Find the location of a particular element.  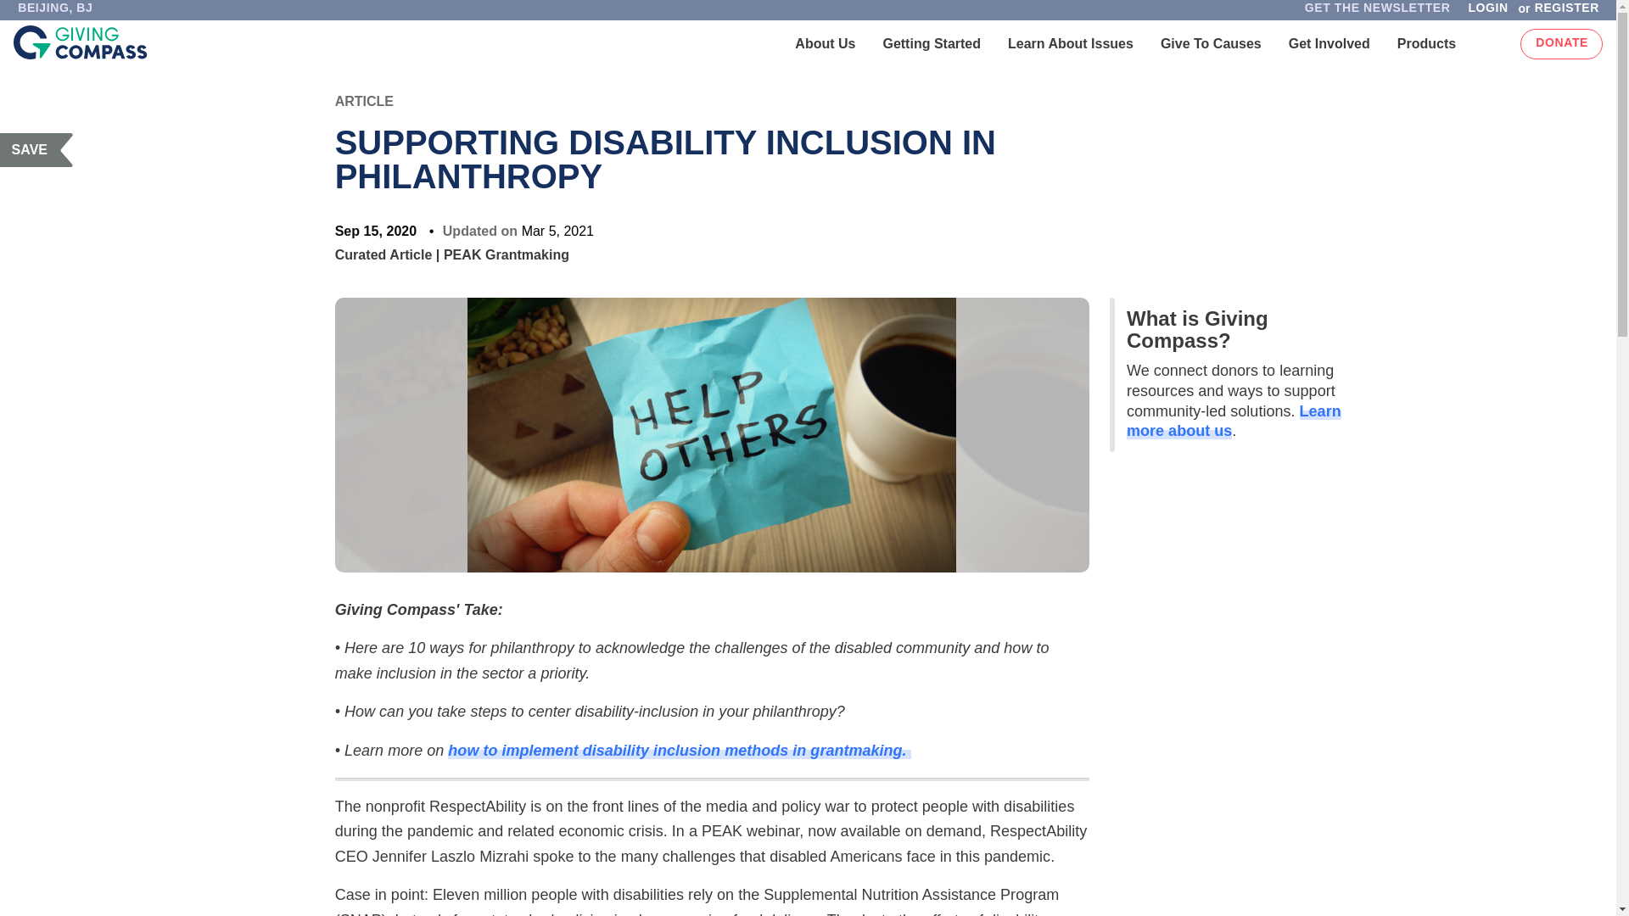

SAVE is located at coordinates (37, 149).